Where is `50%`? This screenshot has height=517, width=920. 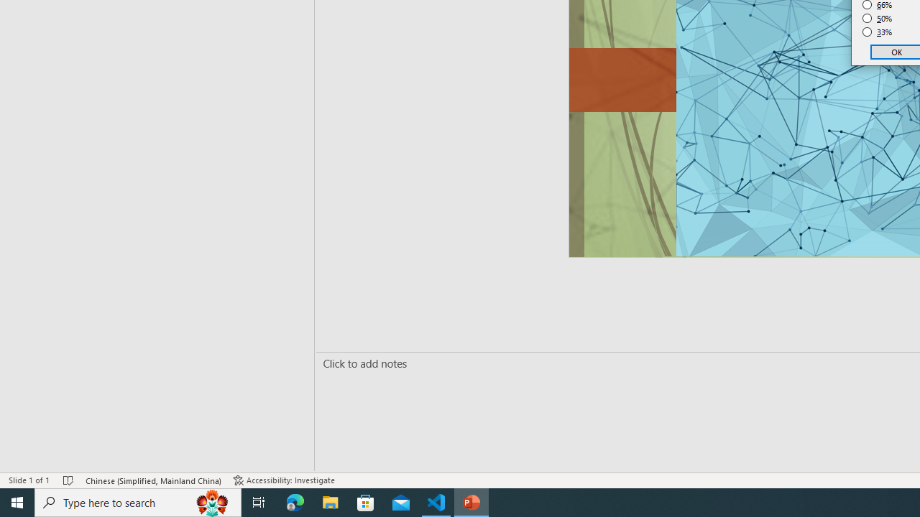 50% is located at coordinates (878, 19).